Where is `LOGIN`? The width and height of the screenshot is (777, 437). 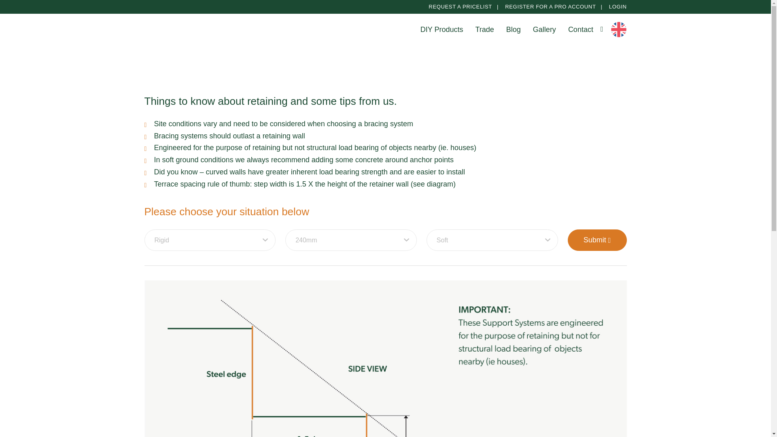
LOGIN is located at coordinates (618, 6).